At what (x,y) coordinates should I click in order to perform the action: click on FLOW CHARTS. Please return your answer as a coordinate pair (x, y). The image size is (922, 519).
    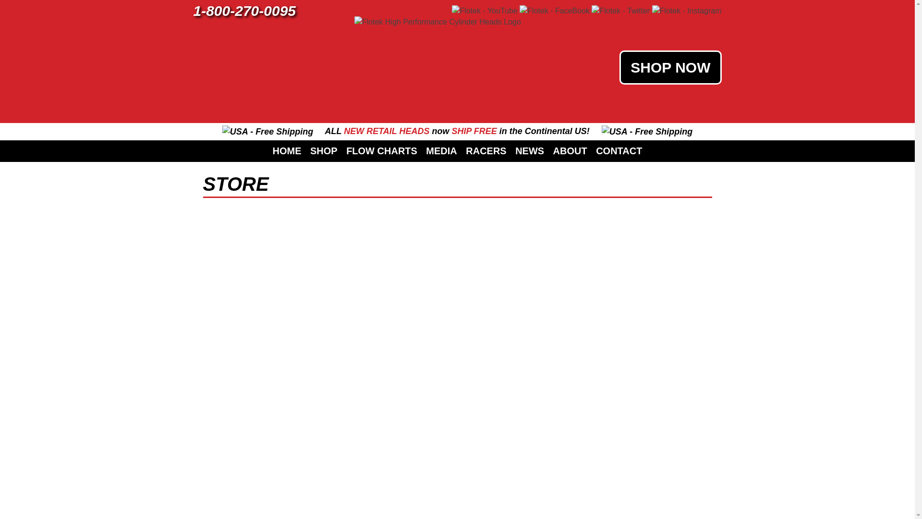
    Looking at the image, I should click on (381, 150).